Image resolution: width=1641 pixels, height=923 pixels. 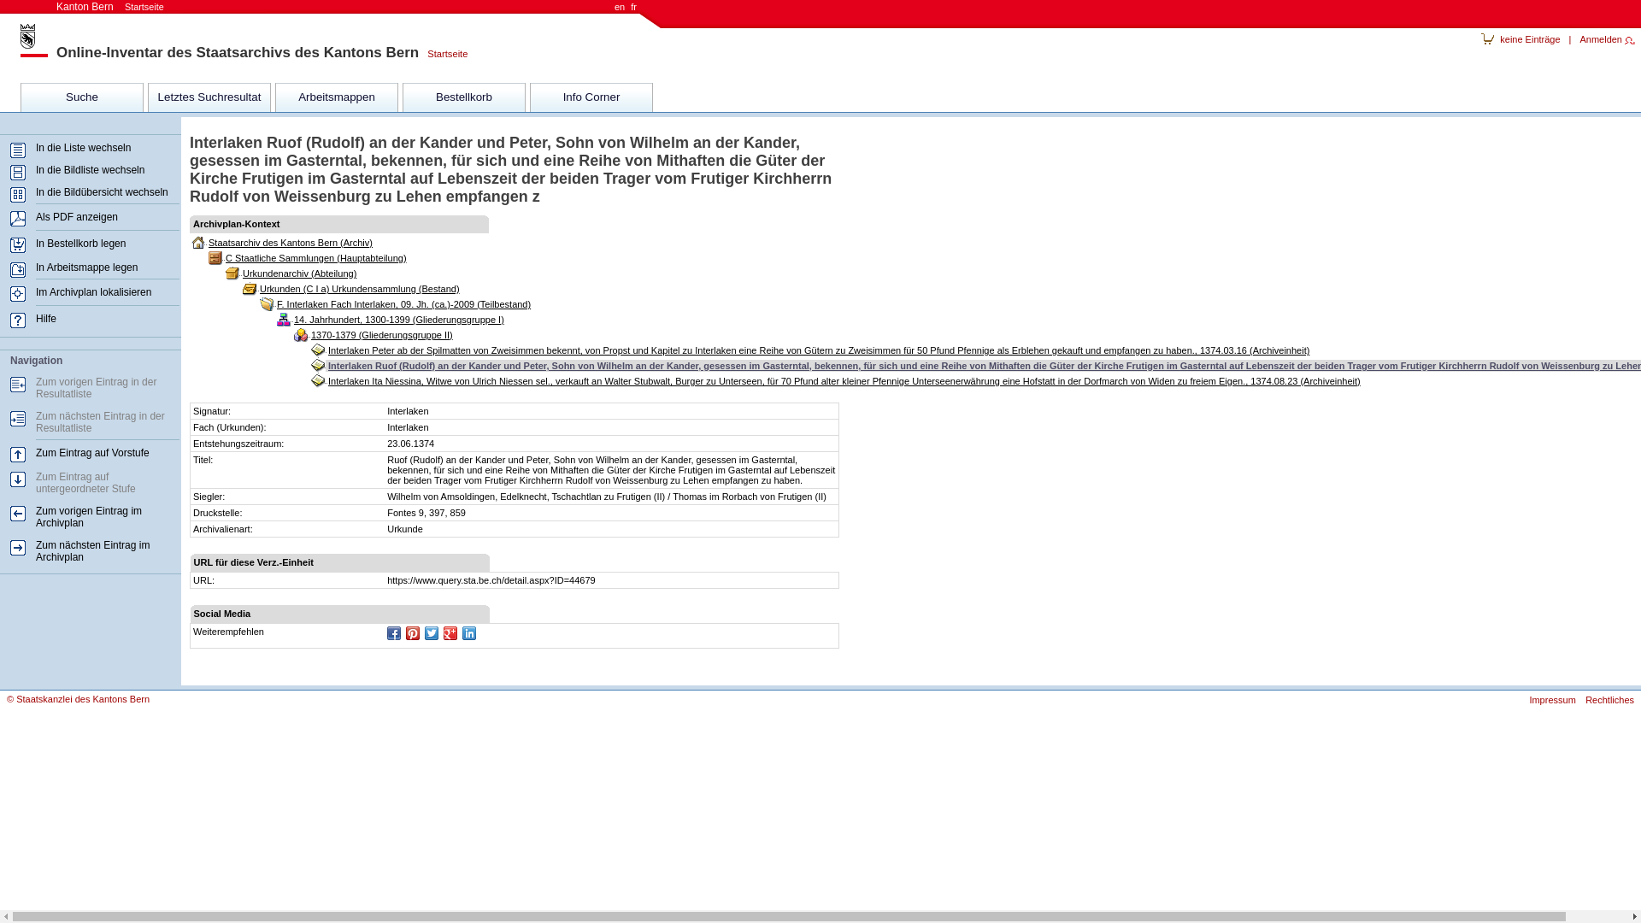 What do you see at coordinates (89, 517) in the screenshot?
I see `Zum vorigen Eintrag im Archivplan` at bounding box center [89, 517].